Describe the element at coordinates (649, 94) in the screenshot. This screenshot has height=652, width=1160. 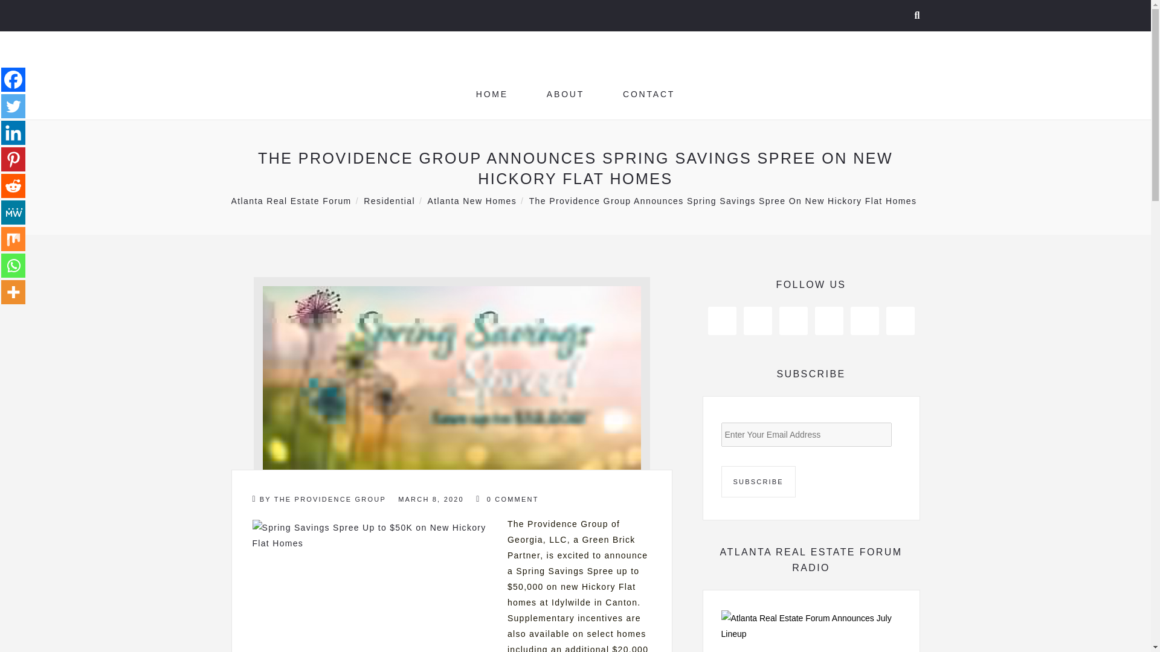
I see `CONTACT` at that location.